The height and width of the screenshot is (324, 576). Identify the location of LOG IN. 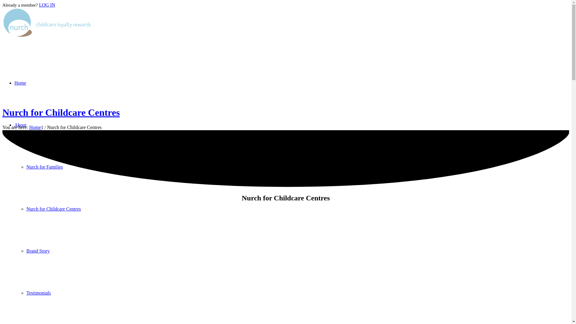
(47, 5).